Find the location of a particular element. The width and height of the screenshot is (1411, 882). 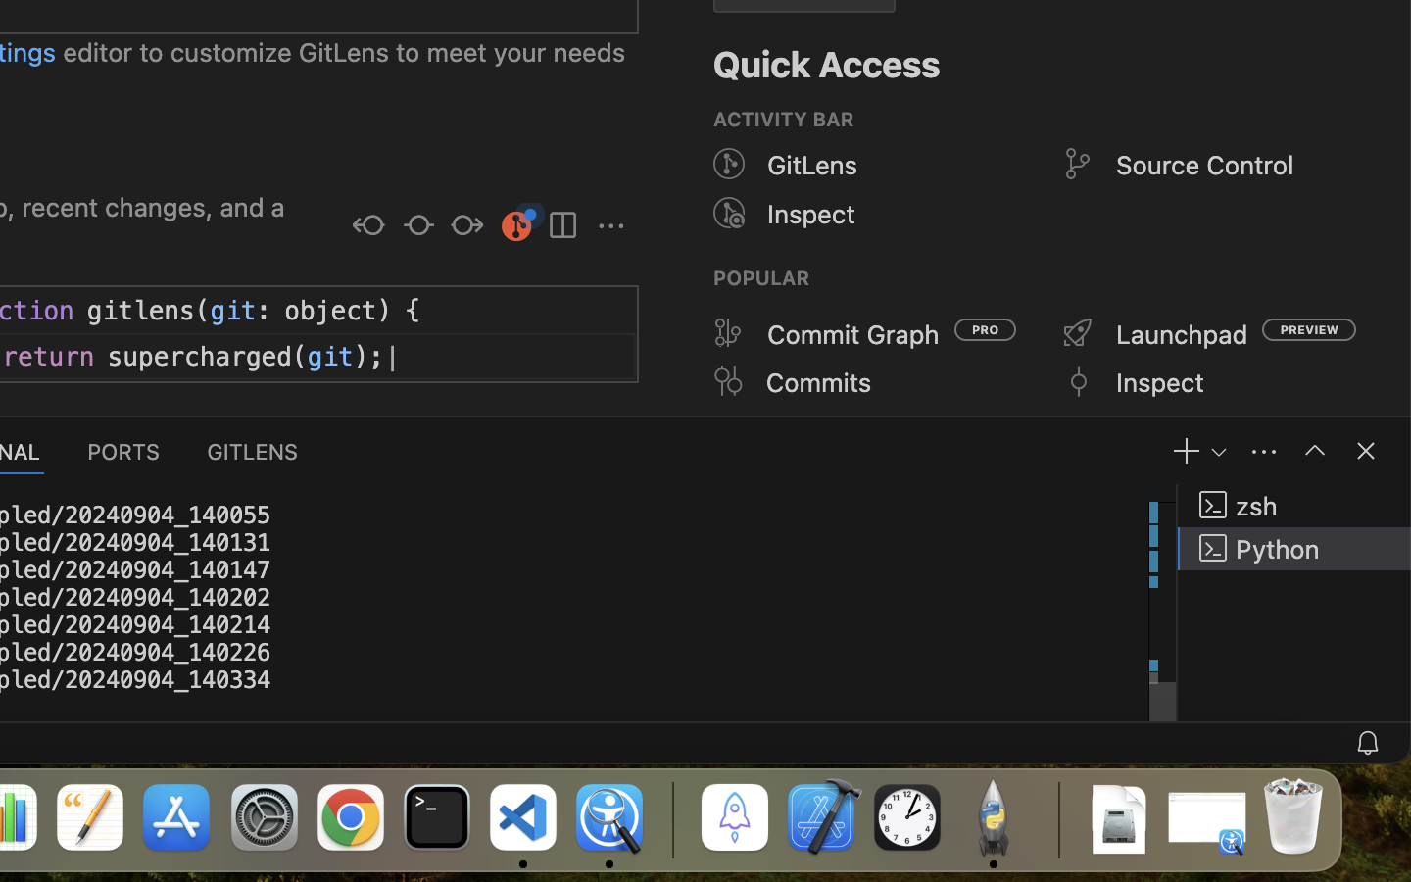

 is located at coordinates (418, 227).